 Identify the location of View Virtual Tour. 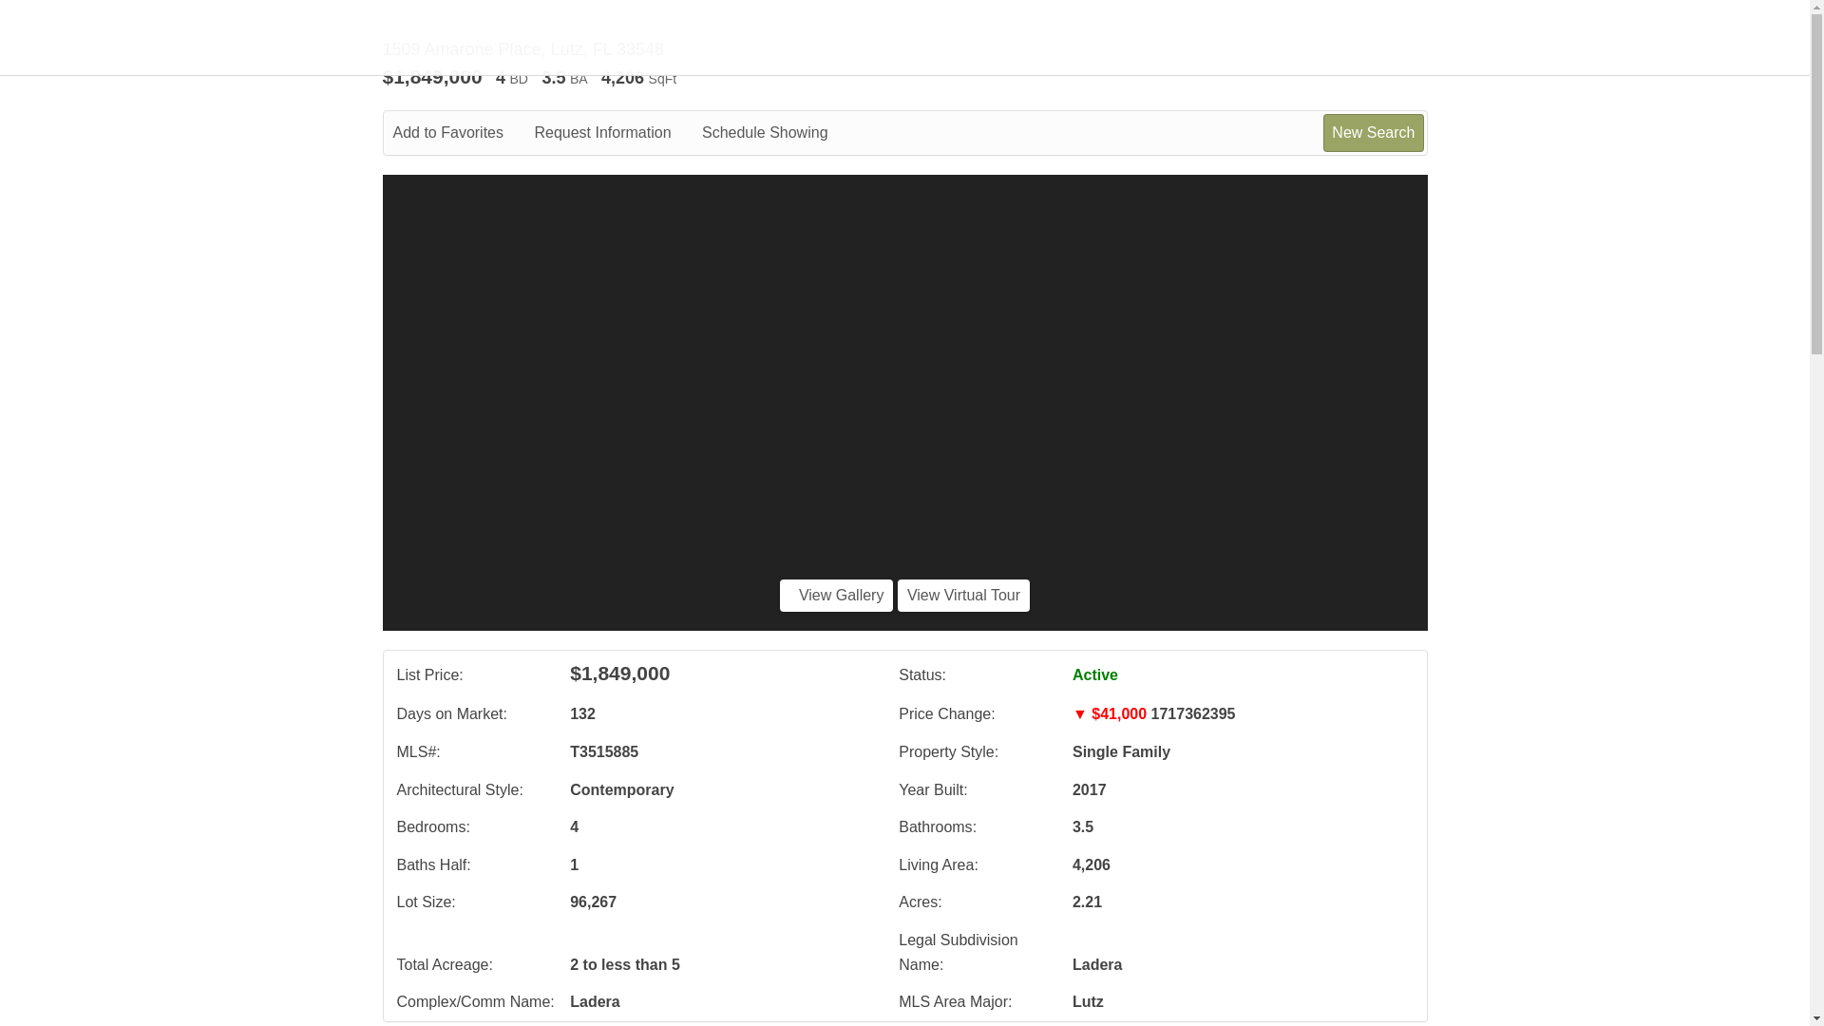
(963, 595).